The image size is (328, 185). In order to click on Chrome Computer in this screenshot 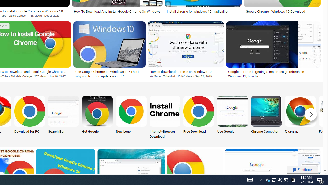, I will do `click(266, 118)`.